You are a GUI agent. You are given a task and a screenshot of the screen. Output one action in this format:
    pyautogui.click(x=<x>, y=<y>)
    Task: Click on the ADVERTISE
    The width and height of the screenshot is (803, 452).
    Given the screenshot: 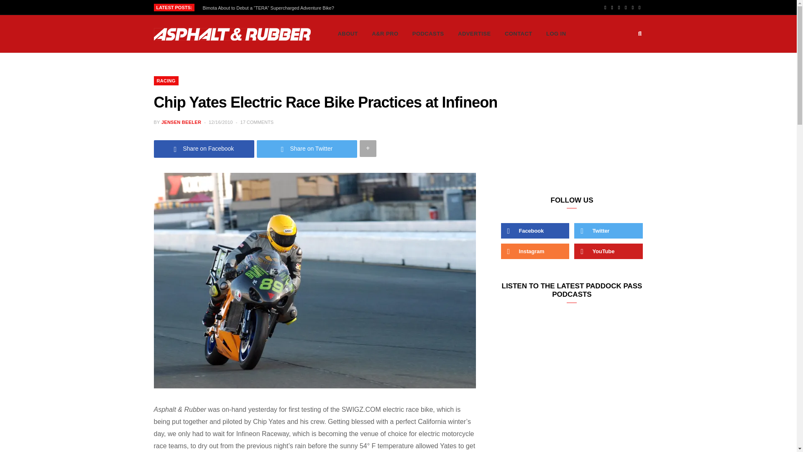 What is the action you would take?
    pyautogui.click(x=474, y=33)
    